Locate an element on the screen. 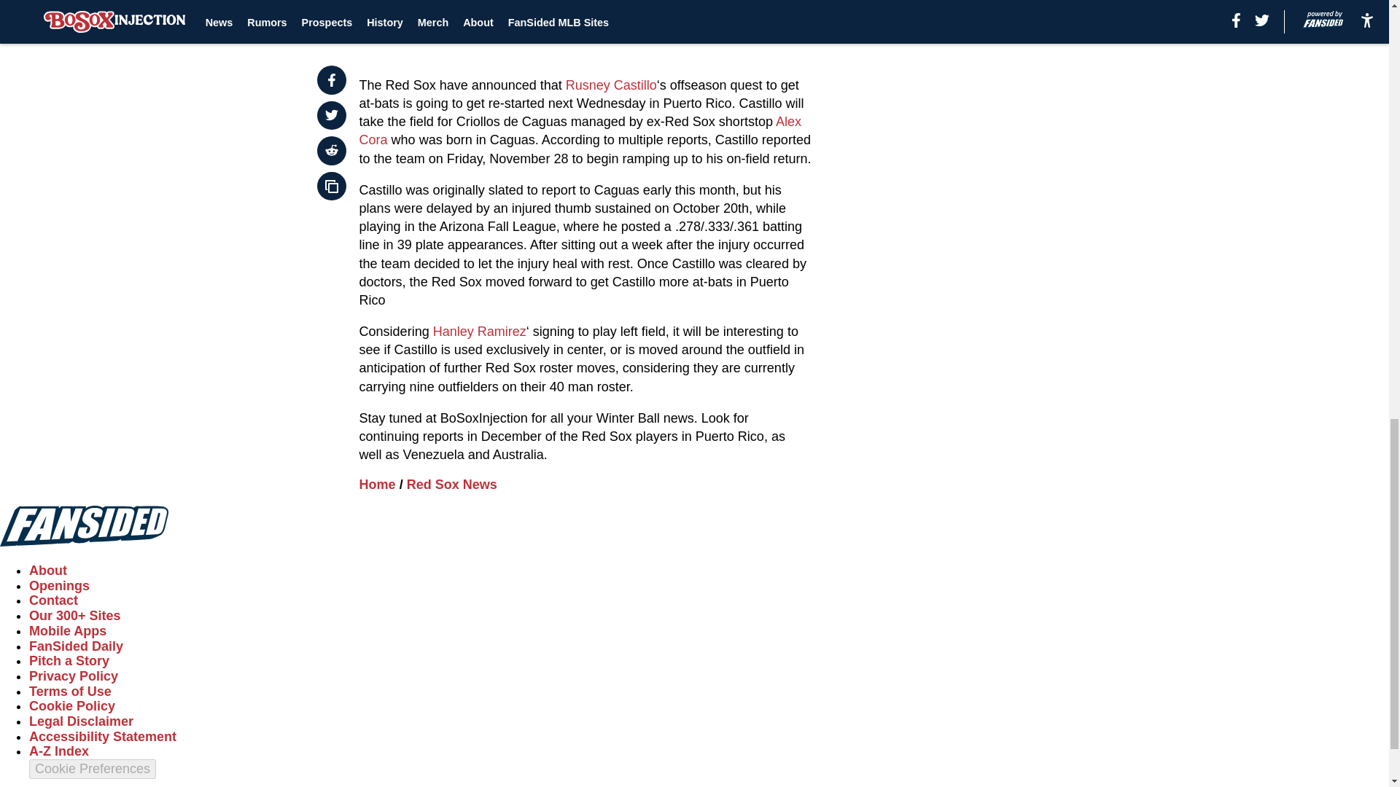  Hanley Ramirez is located at coordinates (479, 331).